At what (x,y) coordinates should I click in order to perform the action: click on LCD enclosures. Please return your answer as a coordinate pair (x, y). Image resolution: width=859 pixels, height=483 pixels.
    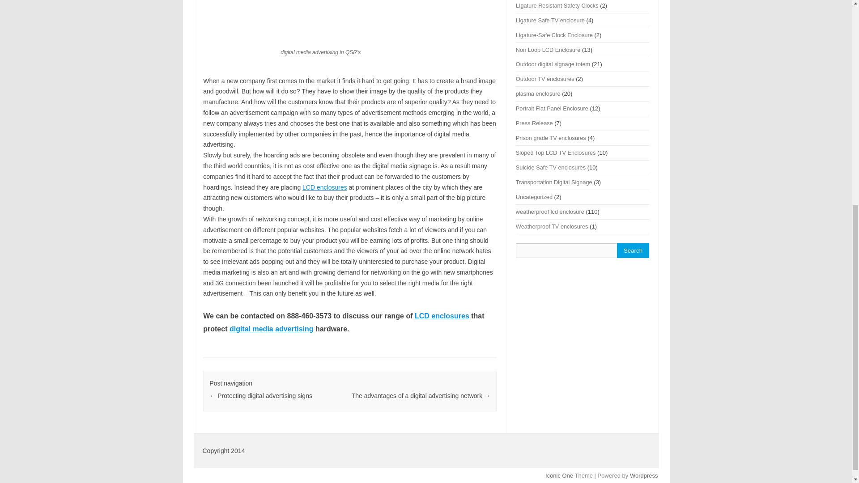
    Looking at the image, I should click on (324, 187).